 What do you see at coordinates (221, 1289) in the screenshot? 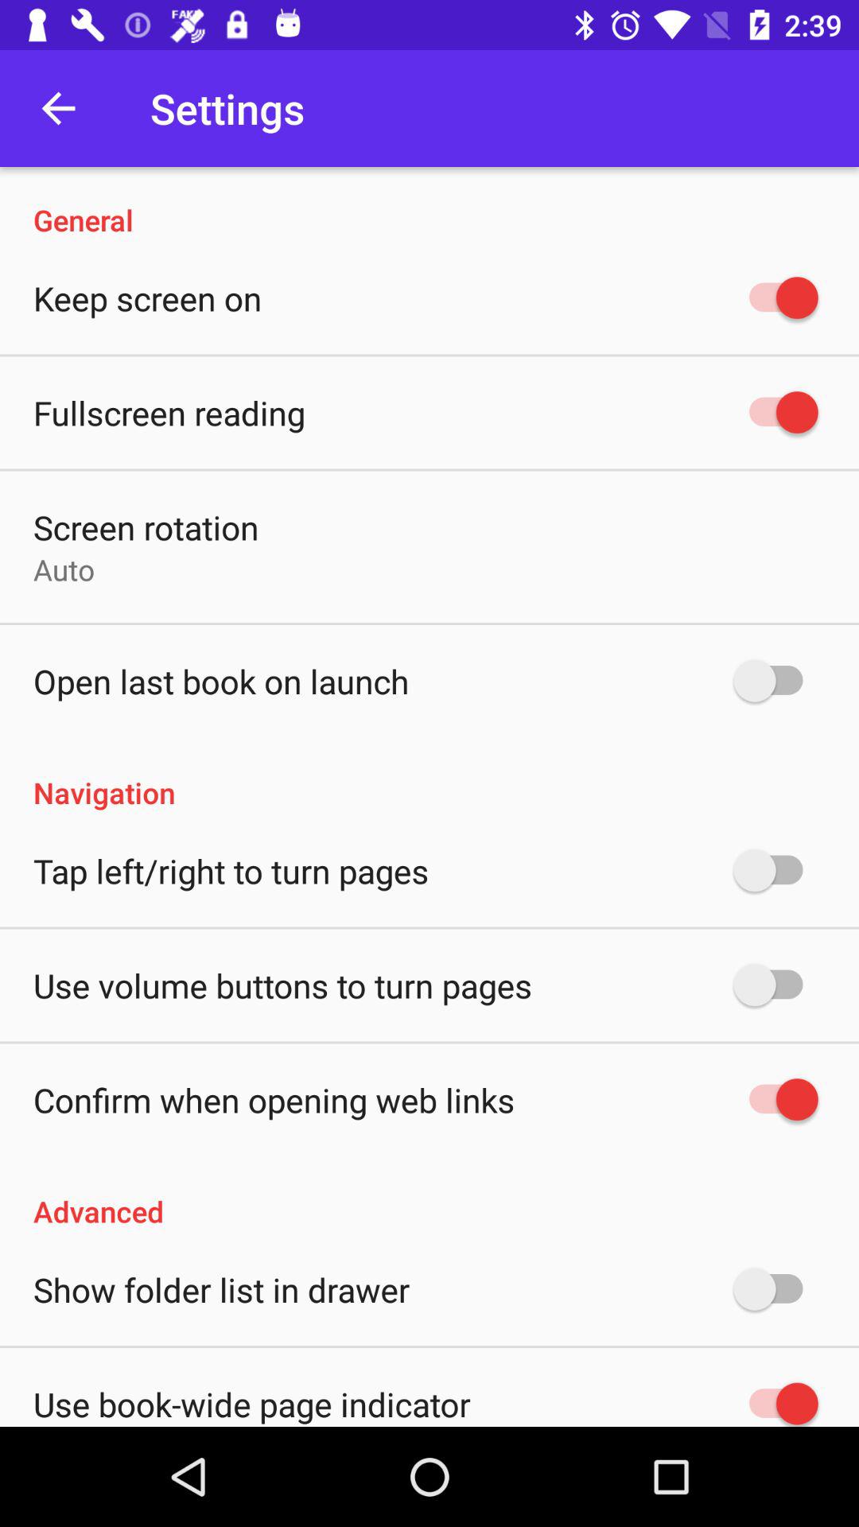
I see `scroll to the show folder list item` at bounding box center [221, 1289].